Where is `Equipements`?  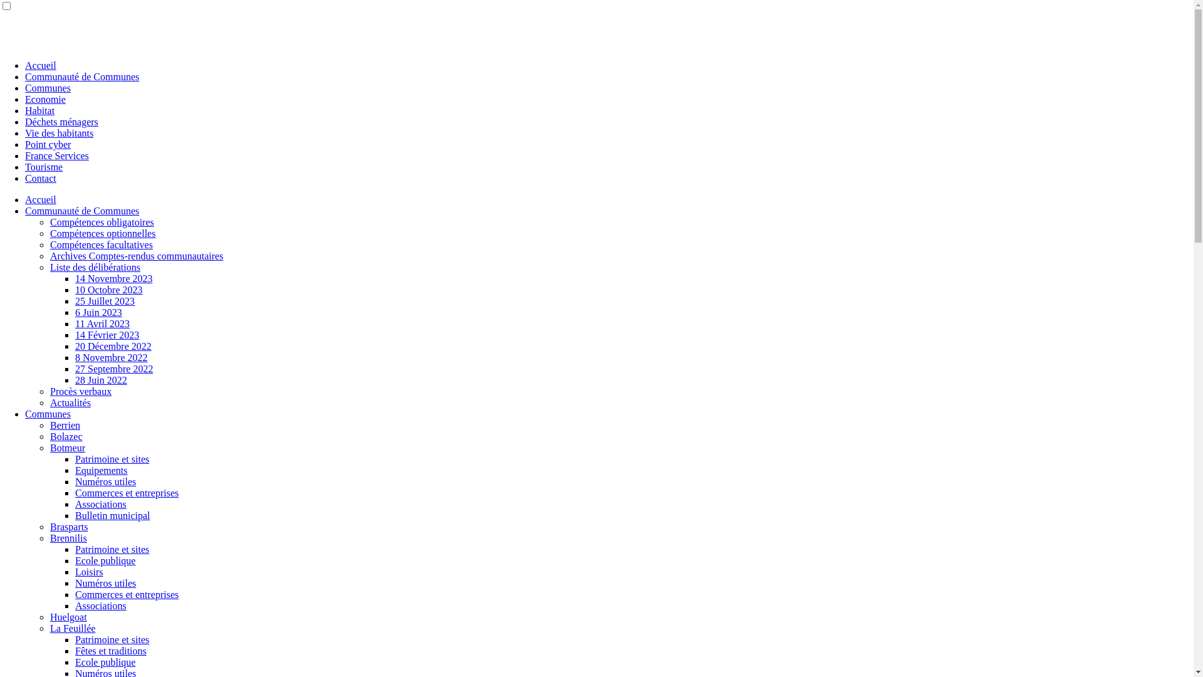
Equipements is located at coordinates (102, 470).